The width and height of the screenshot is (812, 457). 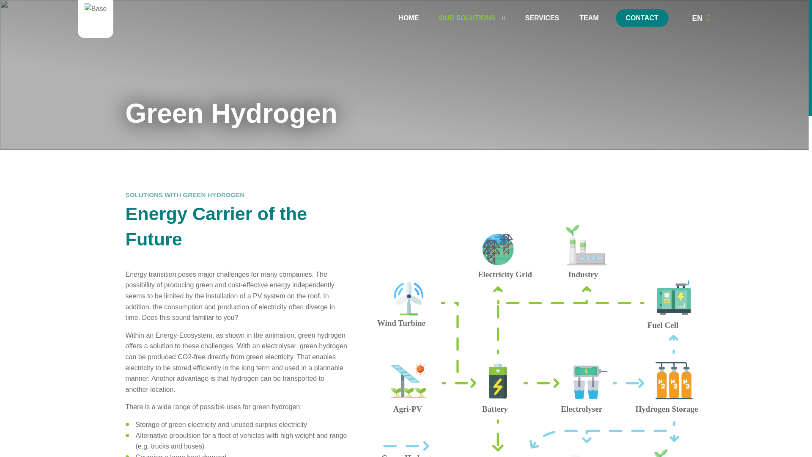 I want to click on Contact, so click(x=642, y=18).